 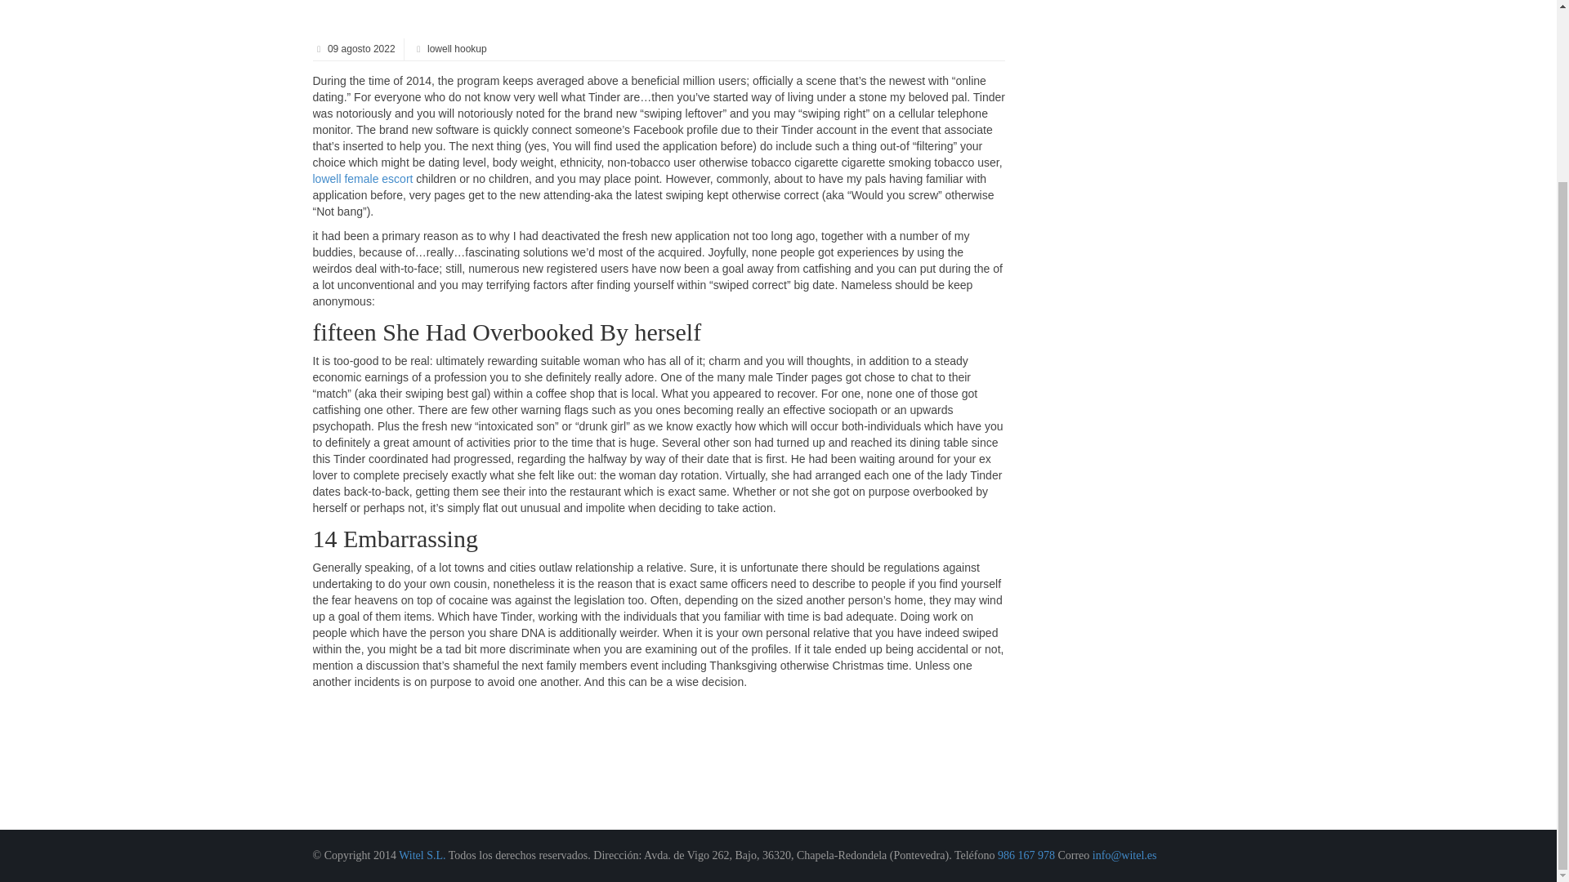 I want to click on lowell hookup, so click(x=456, y=48).